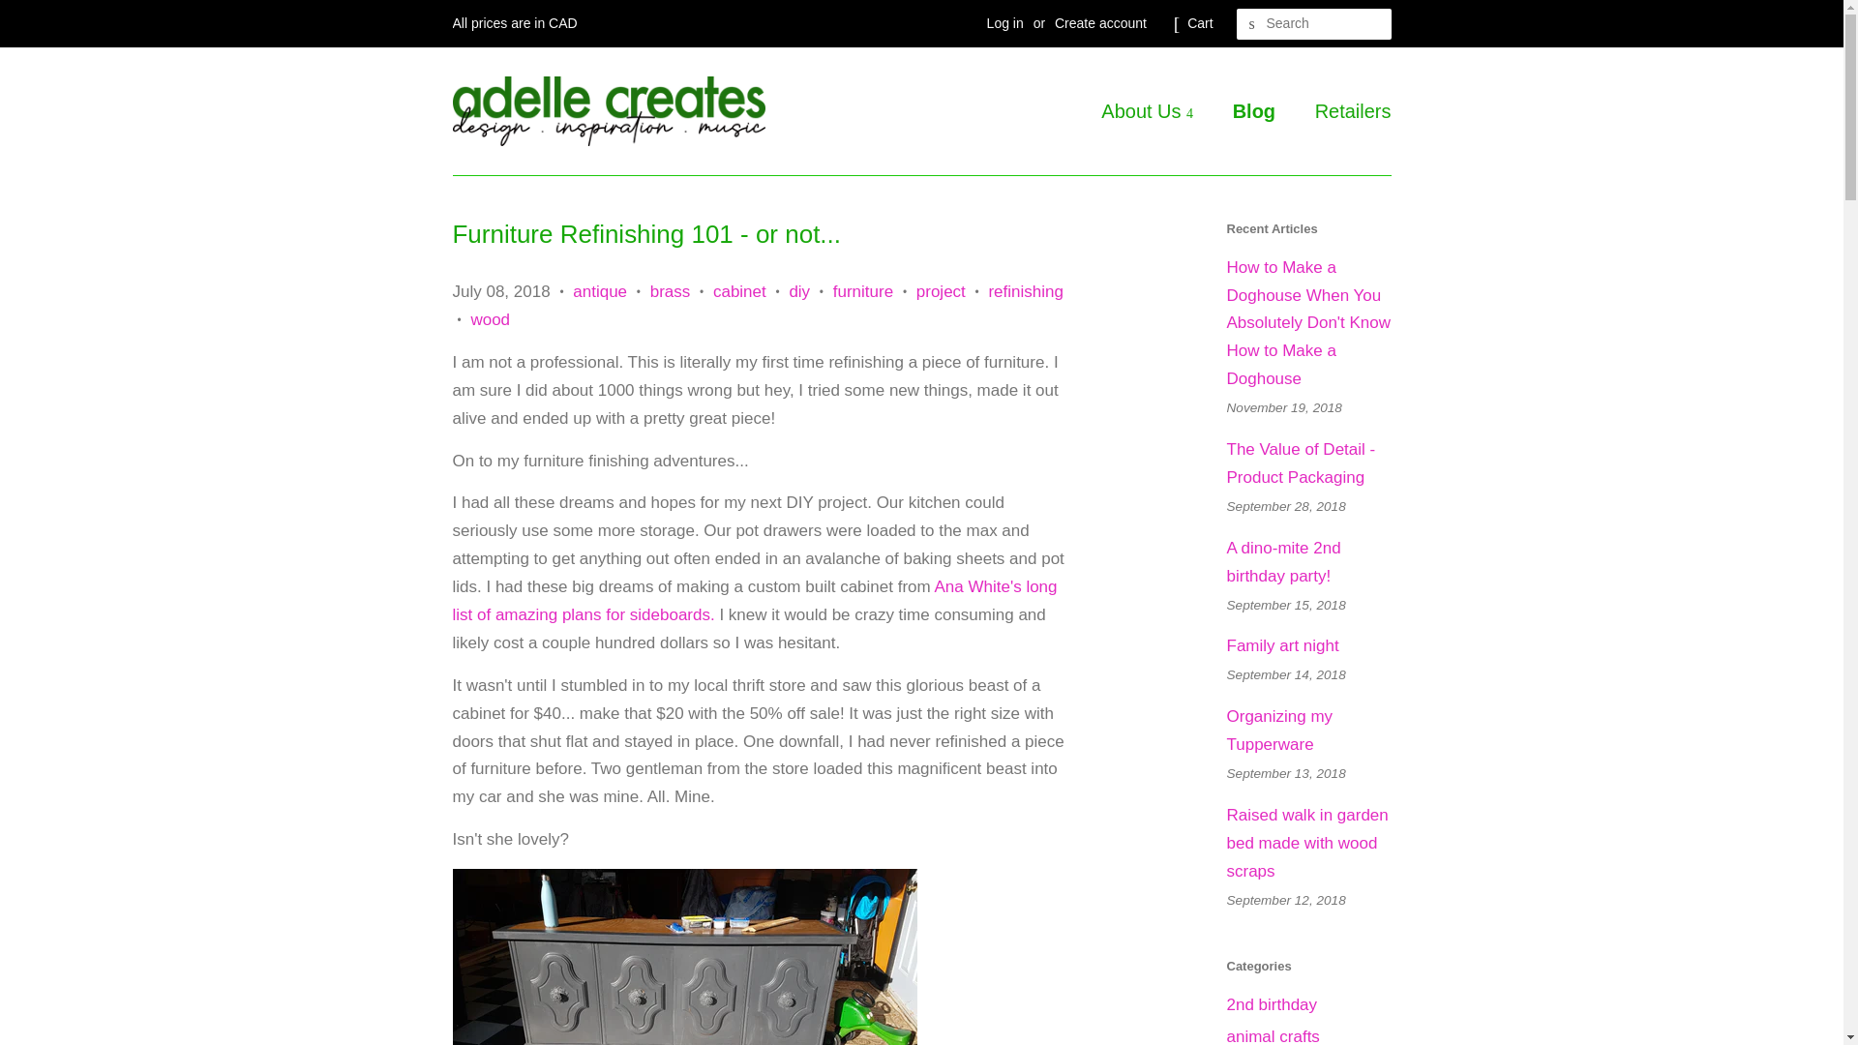  Describe the element at coordinates (1279, 730) in the screenshot. I see `Organizing my Tupperware` at that location.